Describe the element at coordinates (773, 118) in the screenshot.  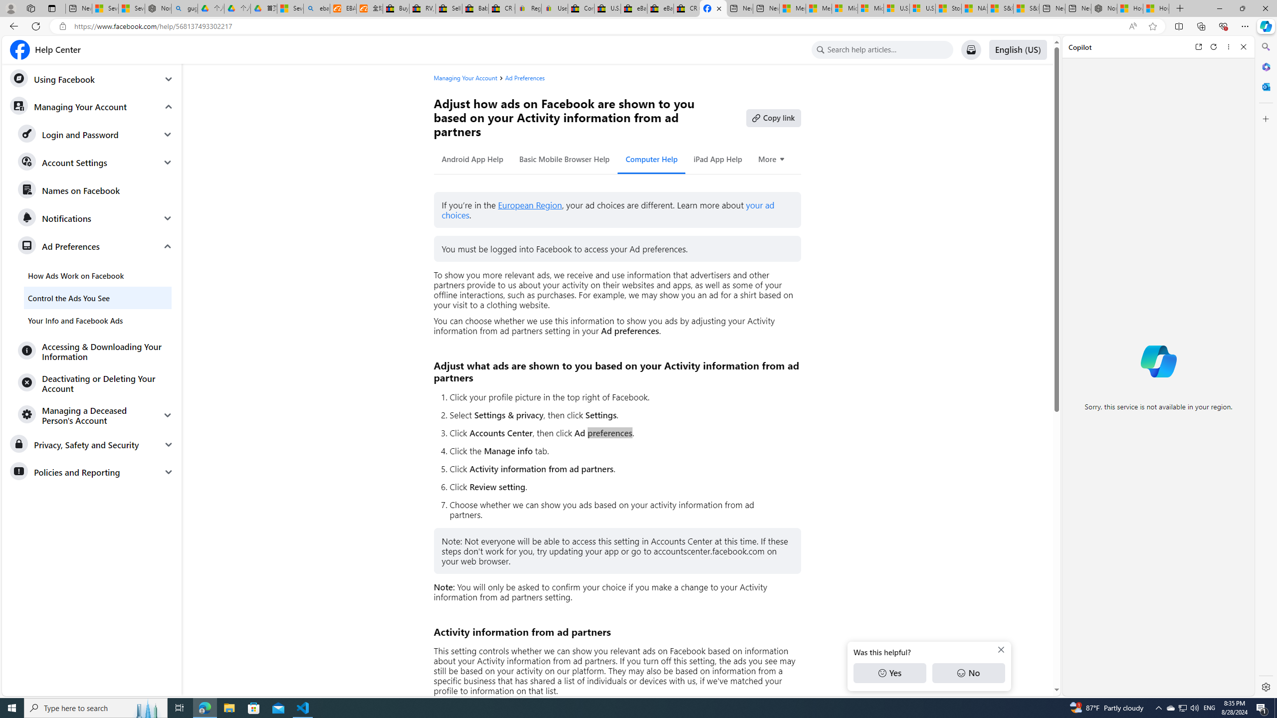
I see `Copy link` at that location.